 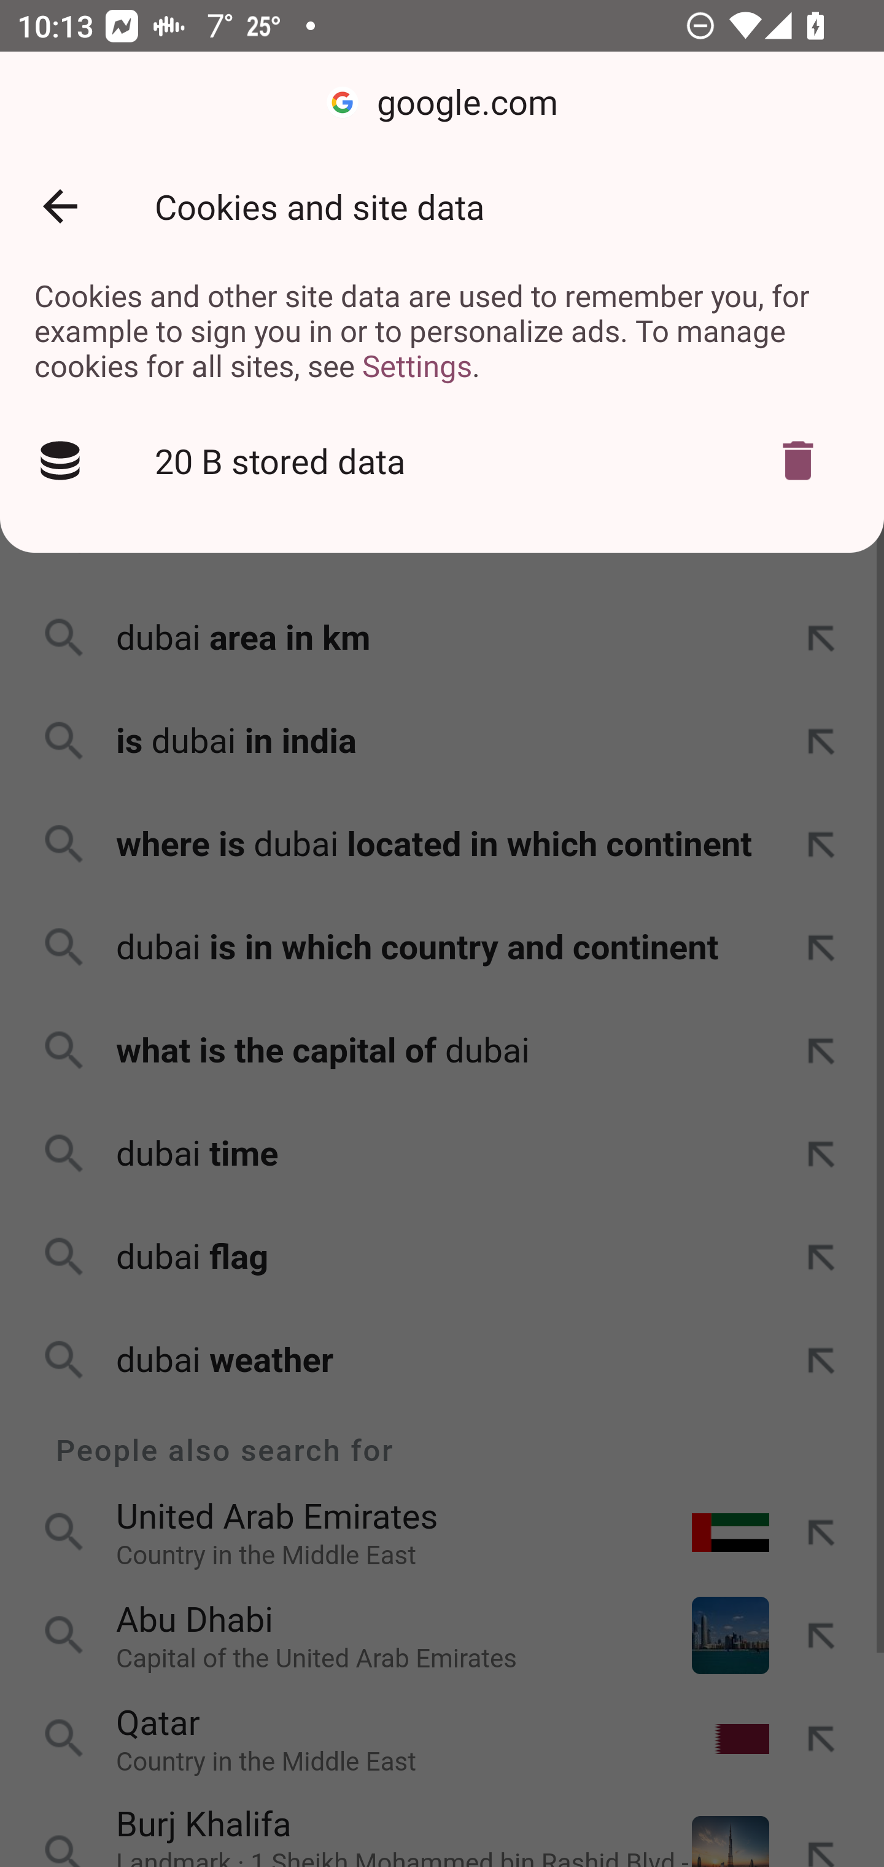 What do you see at coordinates (442, 461) in the screenshot?
I see `20 B stored data Delete cookies?` at bounding box center [442, 461].